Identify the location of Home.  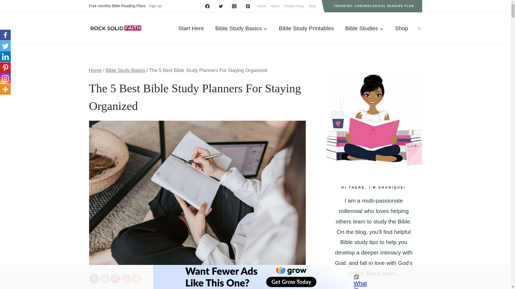
(95, 70).